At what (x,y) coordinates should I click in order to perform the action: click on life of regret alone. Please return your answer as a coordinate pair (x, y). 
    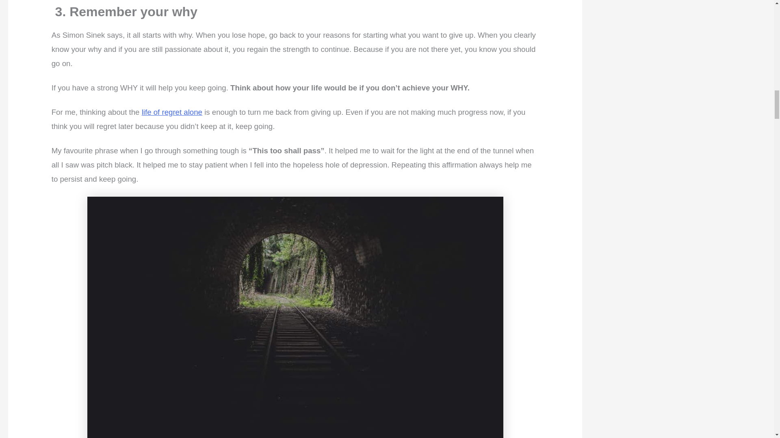
    Looking at the image, I should click on (172, 112).